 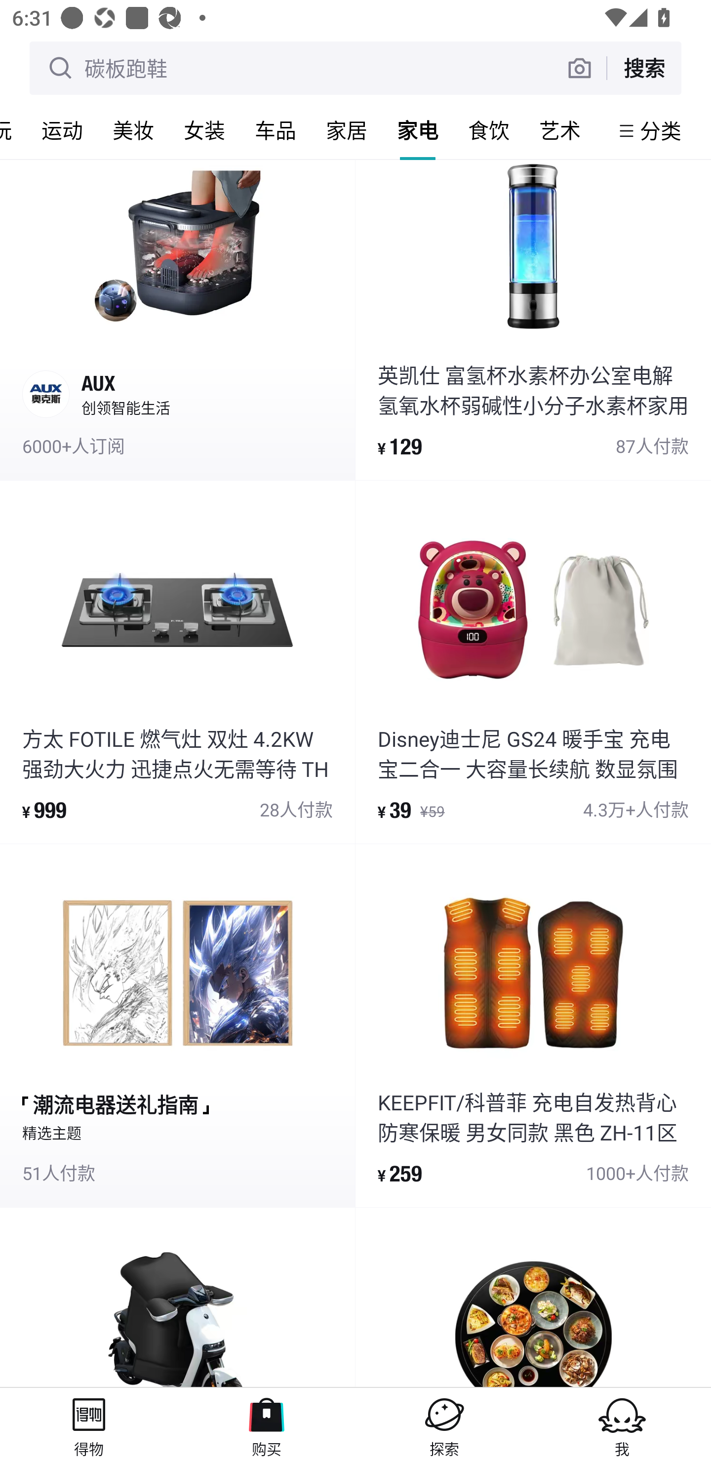 What do you see at coordinates (347, 130) in the screenshot?
I see `家居` at bounding box center [347, 130].